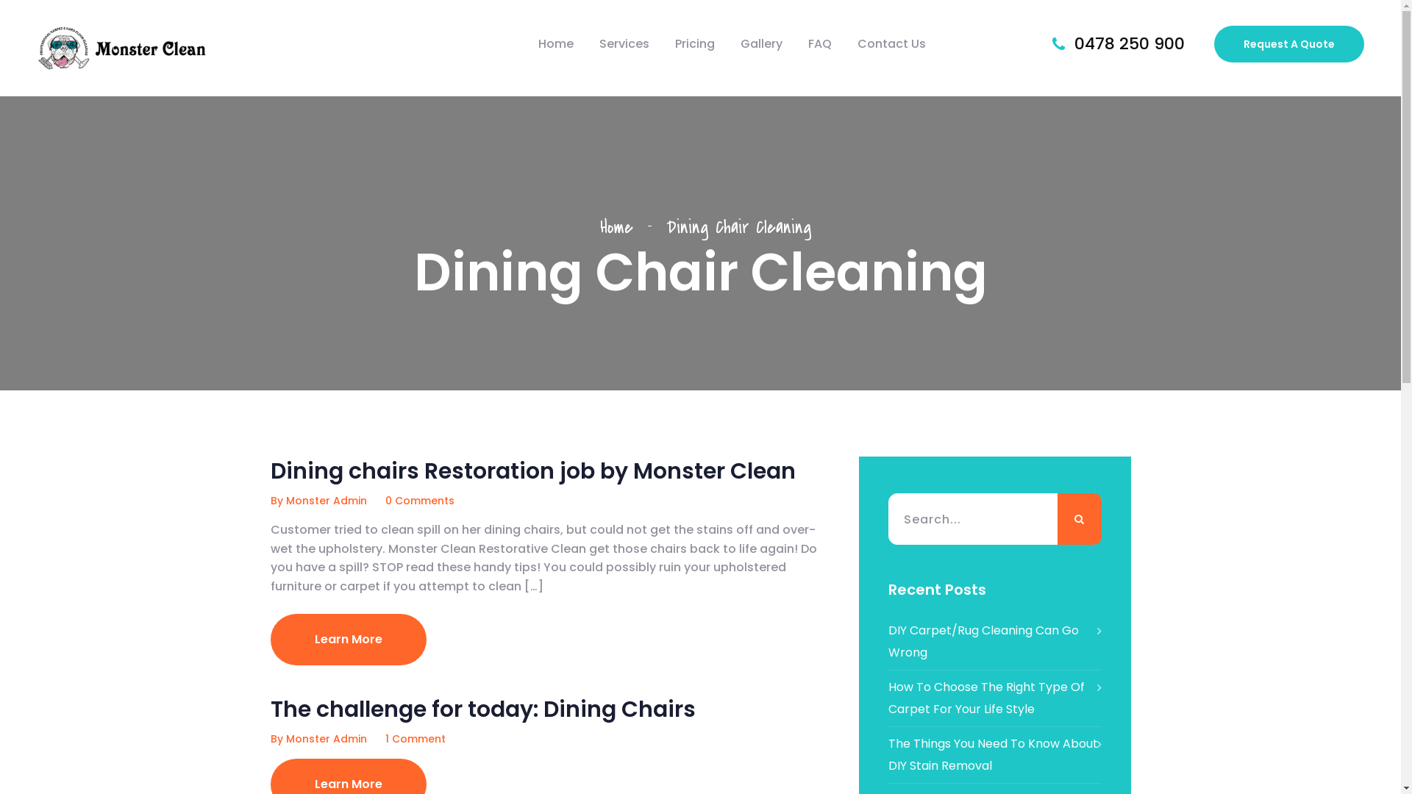  Describe the element at coordinates (995, 642) in the screenshot. I see `DIY Carpet/Rug Cleaning Can Go Wrong` at that location.